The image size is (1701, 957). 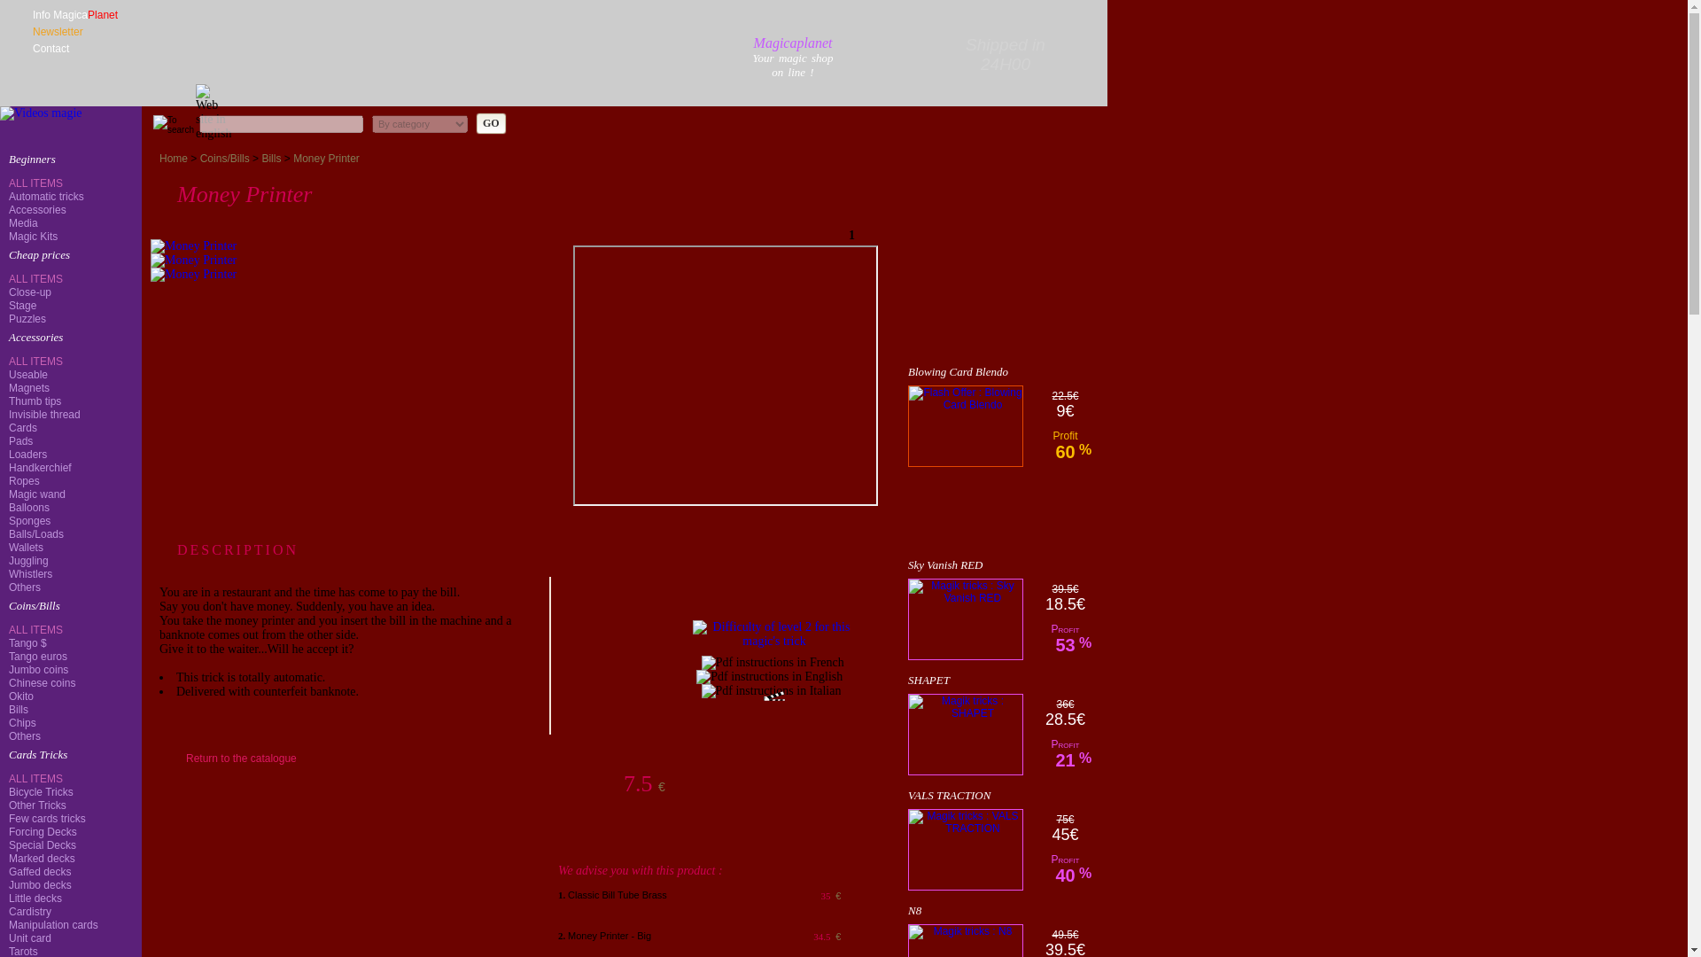 What do you see at coordinates (69, 386) in the screenshot?
I see `Magnets` at bounding box center [69, 386].